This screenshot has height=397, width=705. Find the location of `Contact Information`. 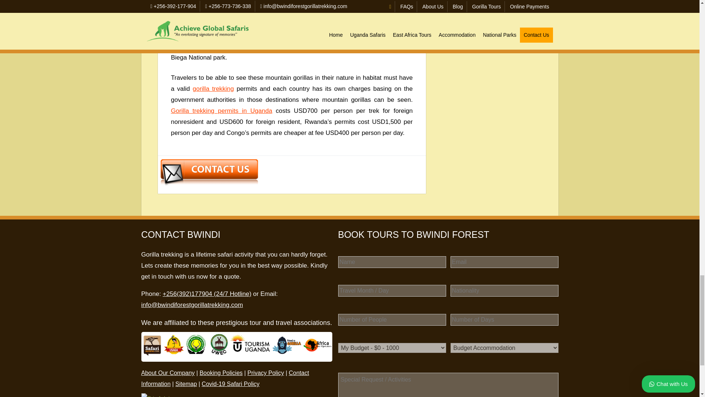

Contact Information is located at coordinates (225, 378).